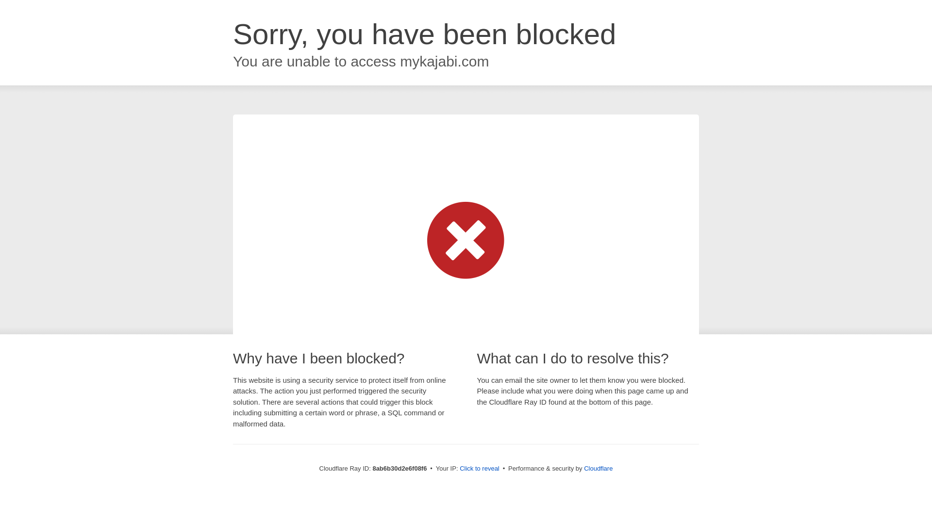 The height and width of the screenshot is (524, 932). I want to click on Click to reveal, so click(480, 469).